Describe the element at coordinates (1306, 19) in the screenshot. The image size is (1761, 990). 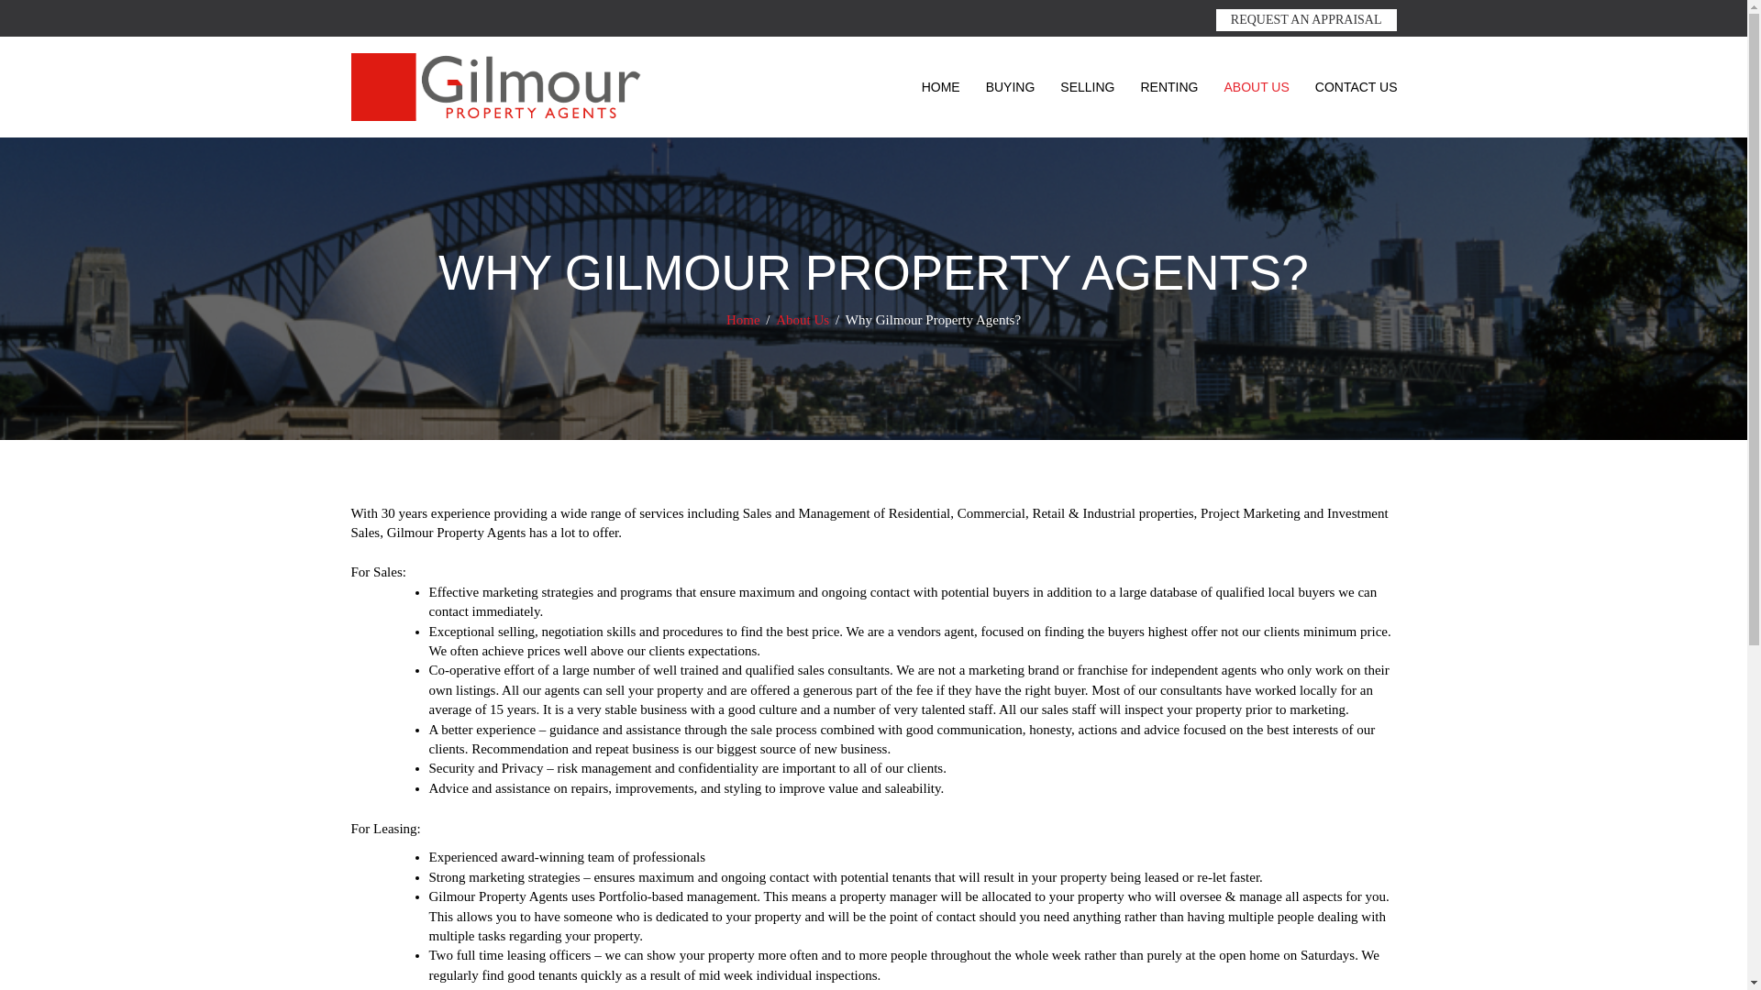
I see `REQUEST AN APPRAISAL` at that location.